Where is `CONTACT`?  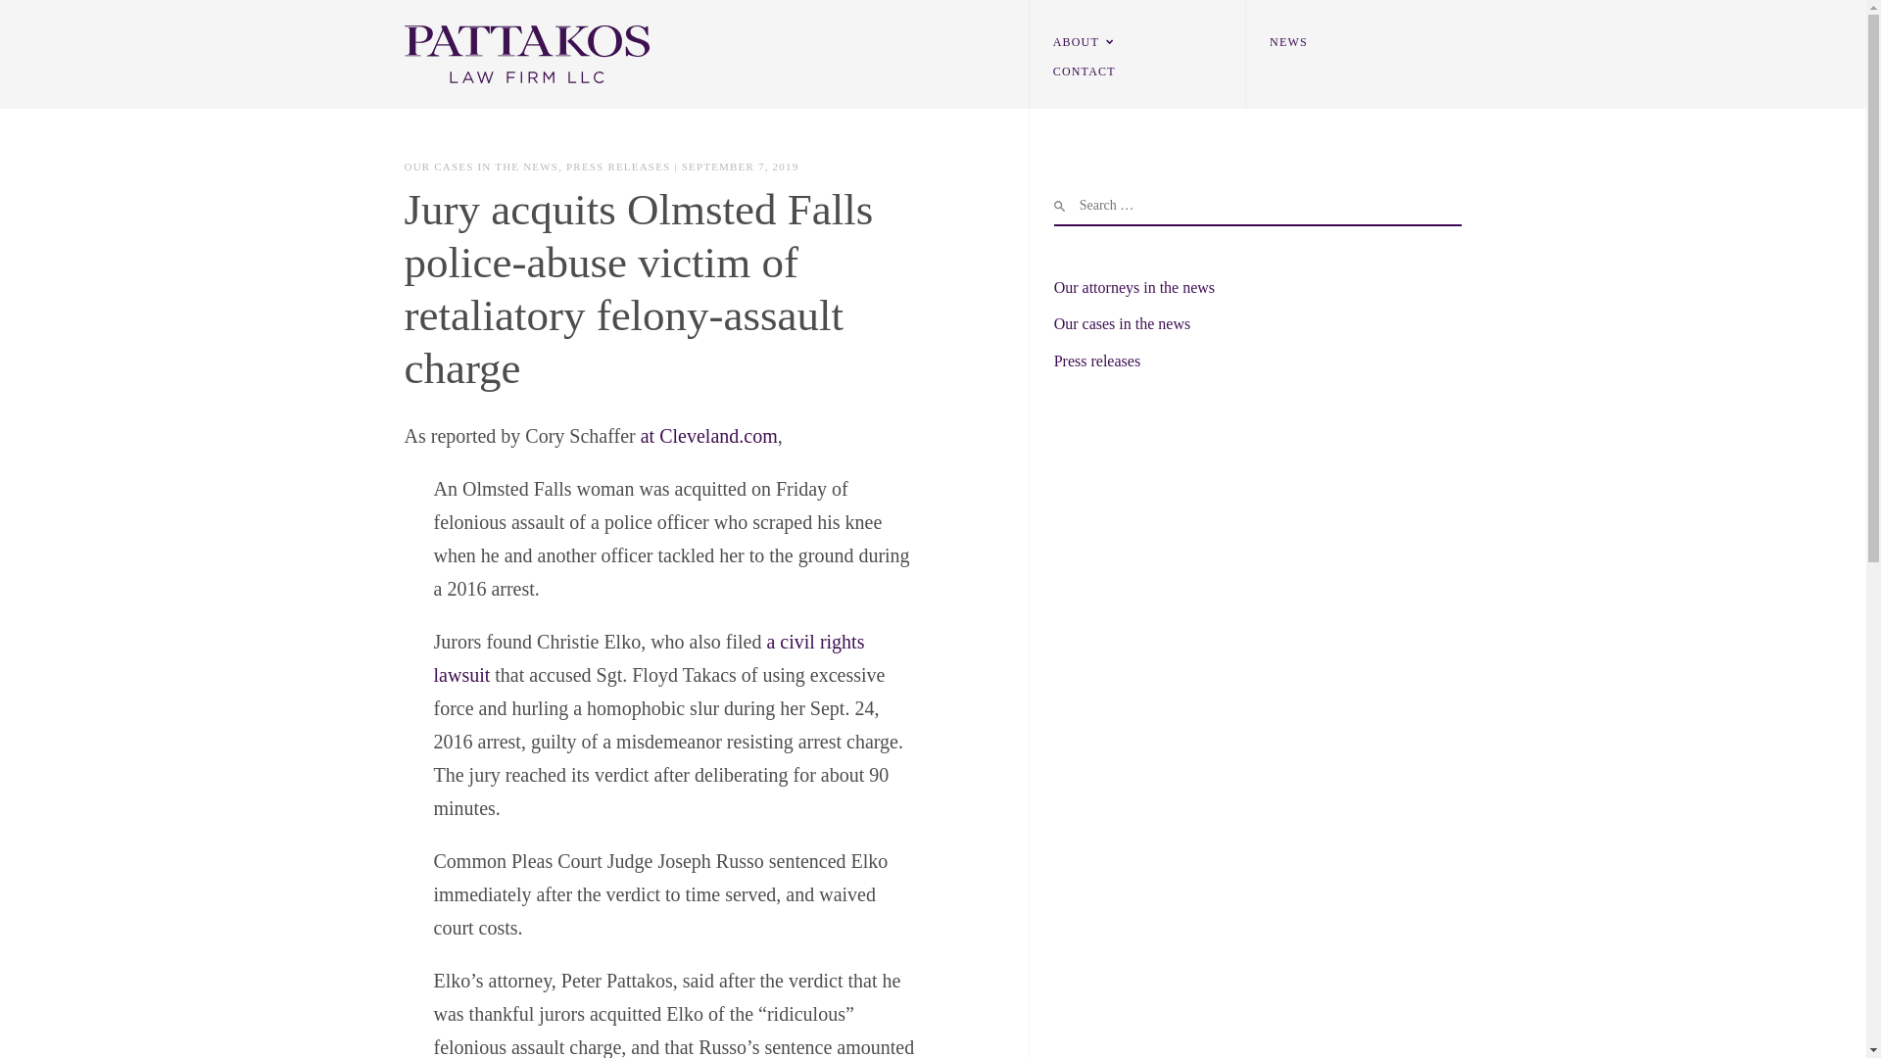 CONTACT is located at coordinates (1080, 71).